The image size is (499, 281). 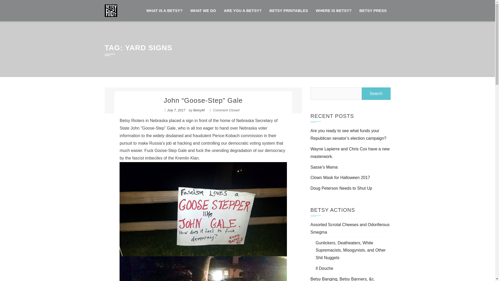 I want to click on WHERE IS BETSY?, so click(x=334, y=11).